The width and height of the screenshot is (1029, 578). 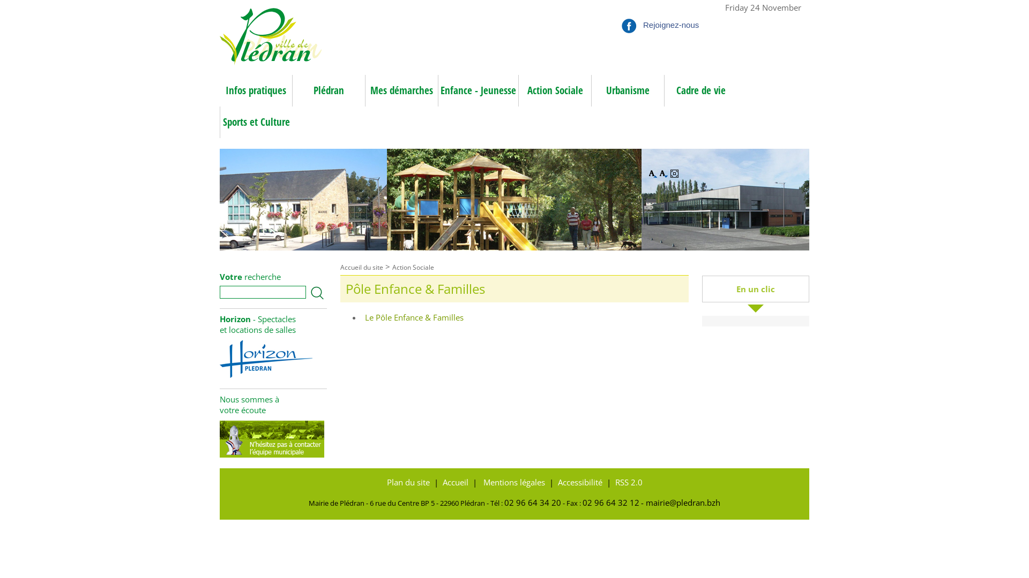 What do you see at coordinates (478, 91) in the screenshot?
I see `Enfance - Jeunesse` at bounding box center [478, 91].